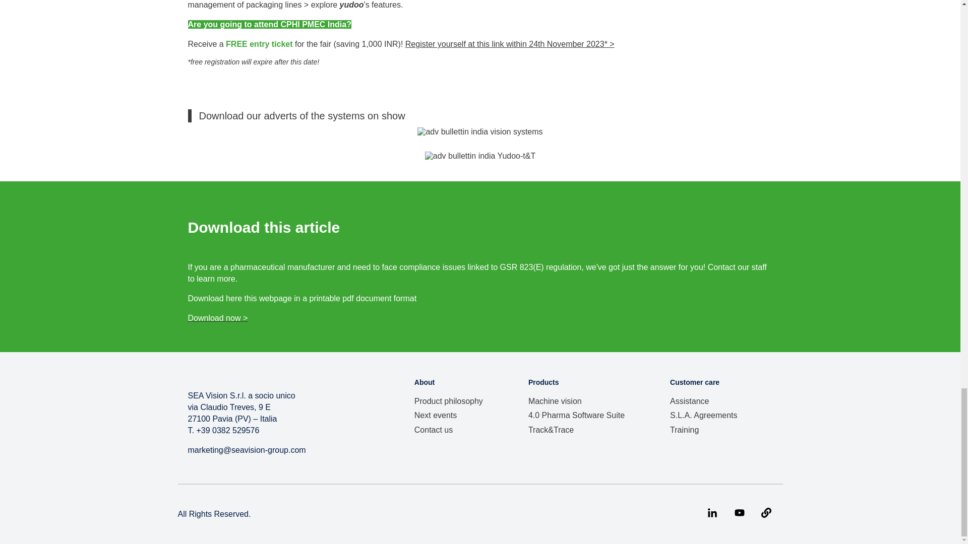  Describe the element at coordinates (351, 5) in the screenshot. I see `yudoo` at that location.